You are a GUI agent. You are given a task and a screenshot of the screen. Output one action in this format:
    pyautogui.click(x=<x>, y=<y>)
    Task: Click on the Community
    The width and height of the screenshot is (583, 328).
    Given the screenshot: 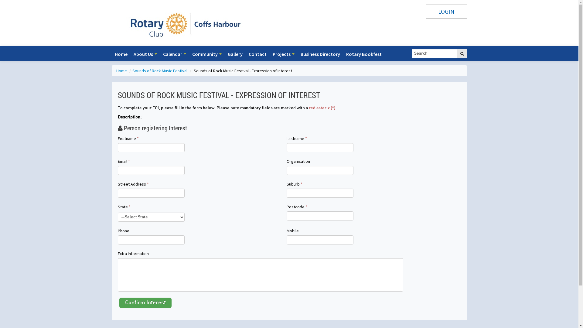 What is the action you would take?
    pyautogui.click(x=206, y=54)
    